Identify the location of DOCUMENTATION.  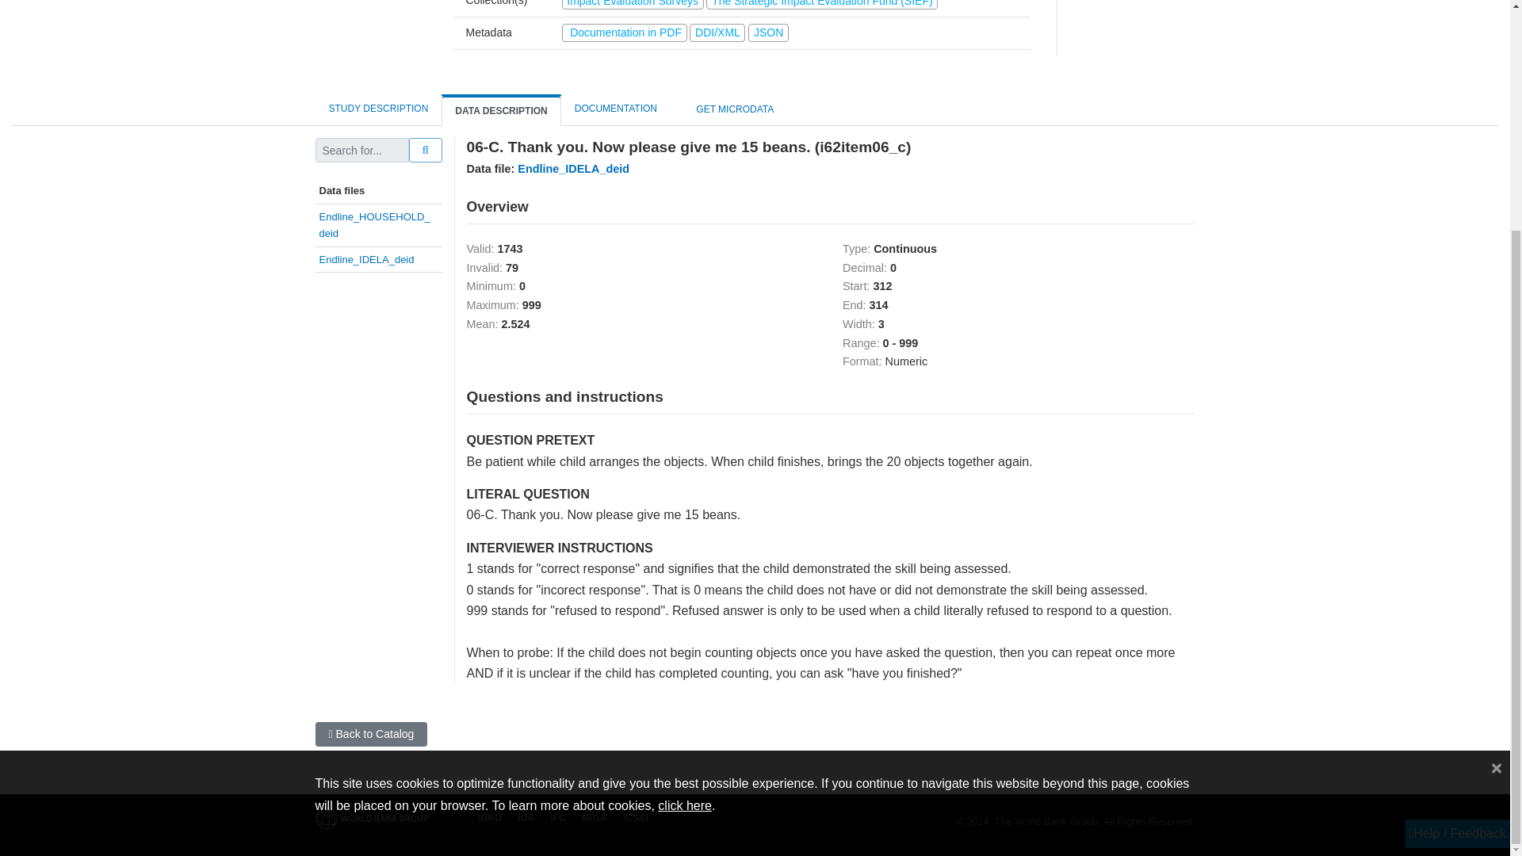
(616, 109).